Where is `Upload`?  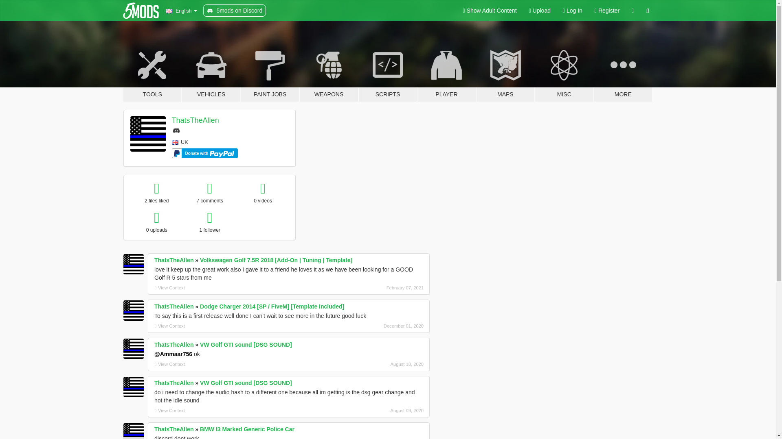 Upload is located at coordinates (540, 11).